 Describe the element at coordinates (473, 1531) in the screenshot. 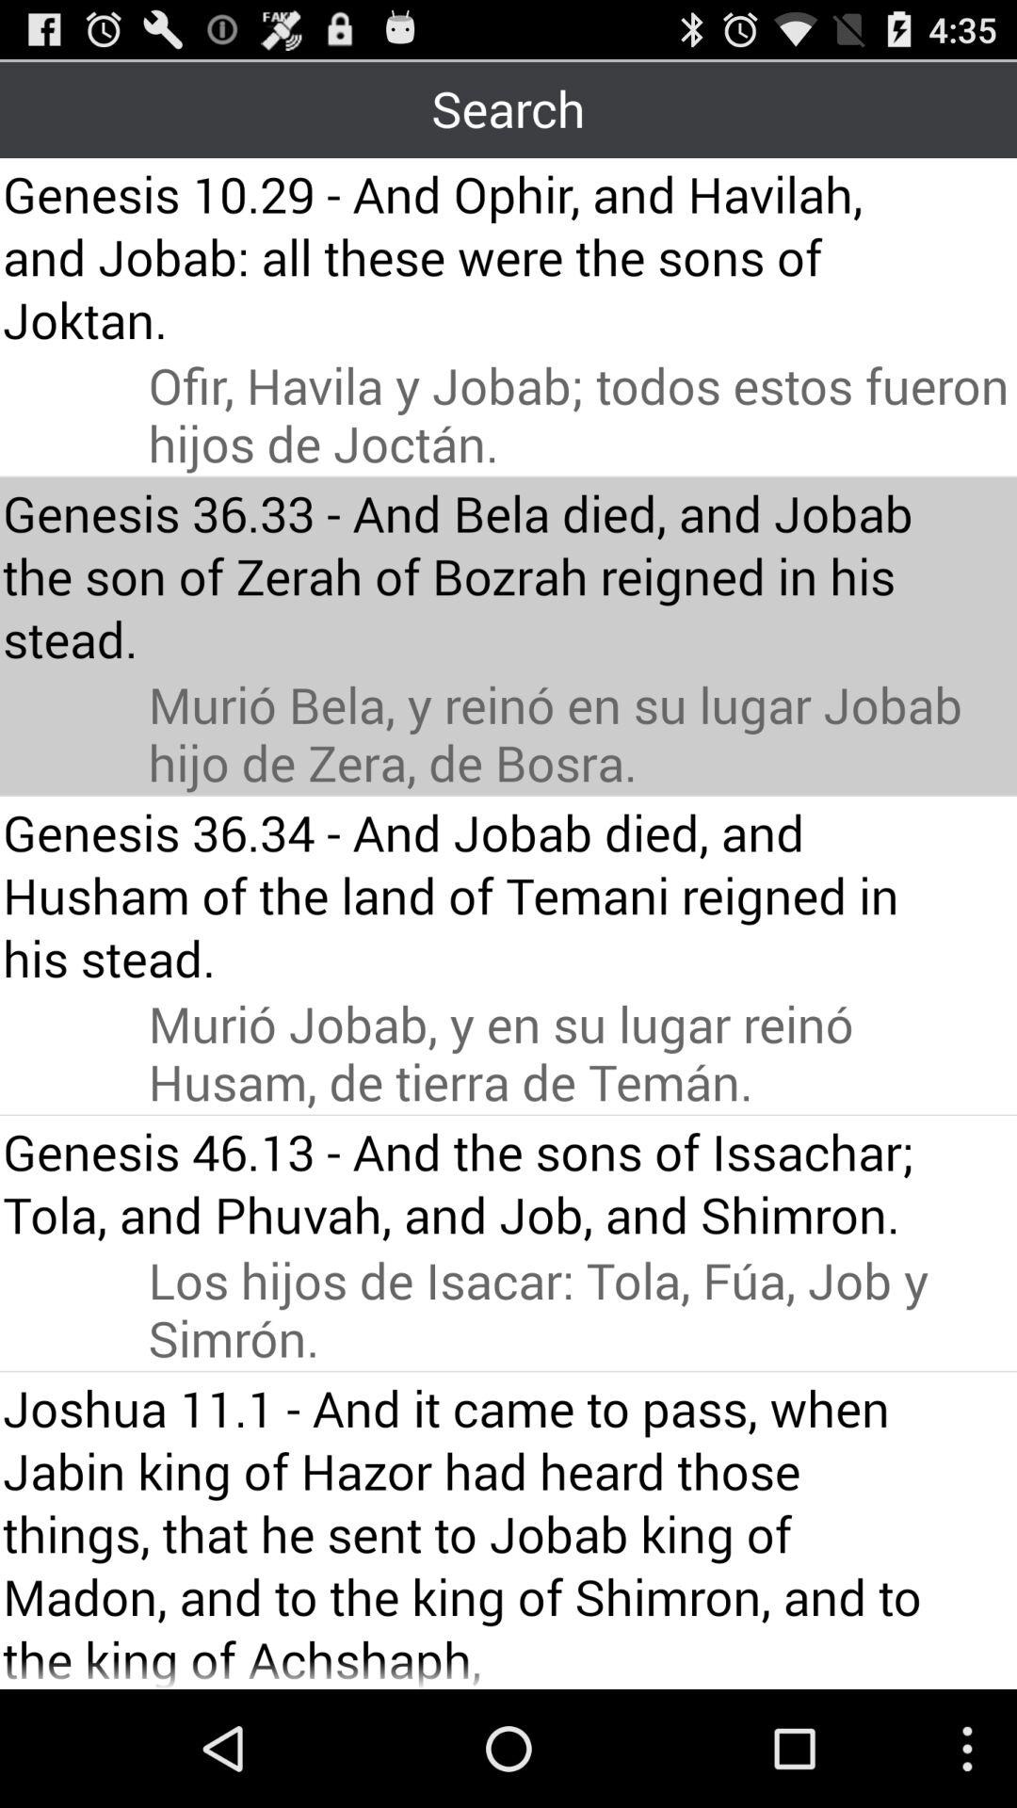

I see `click item below los hijos de item` at that location.